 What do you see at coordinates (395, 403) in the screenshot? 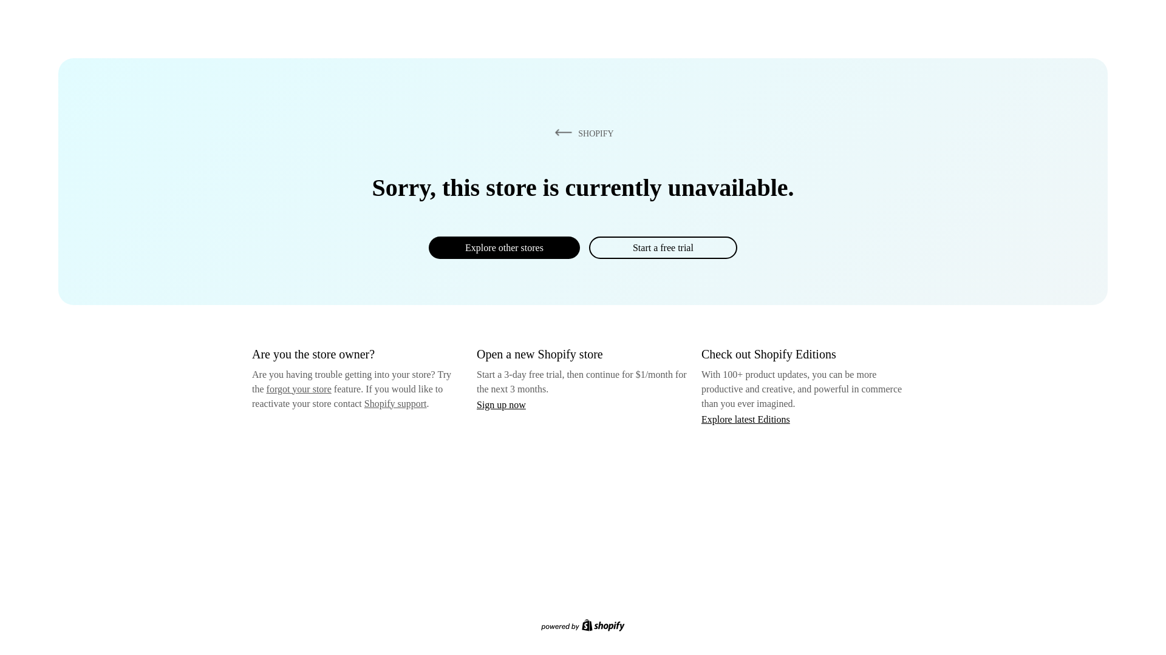
I see `Shopify support` at bounding box center [395, 403].